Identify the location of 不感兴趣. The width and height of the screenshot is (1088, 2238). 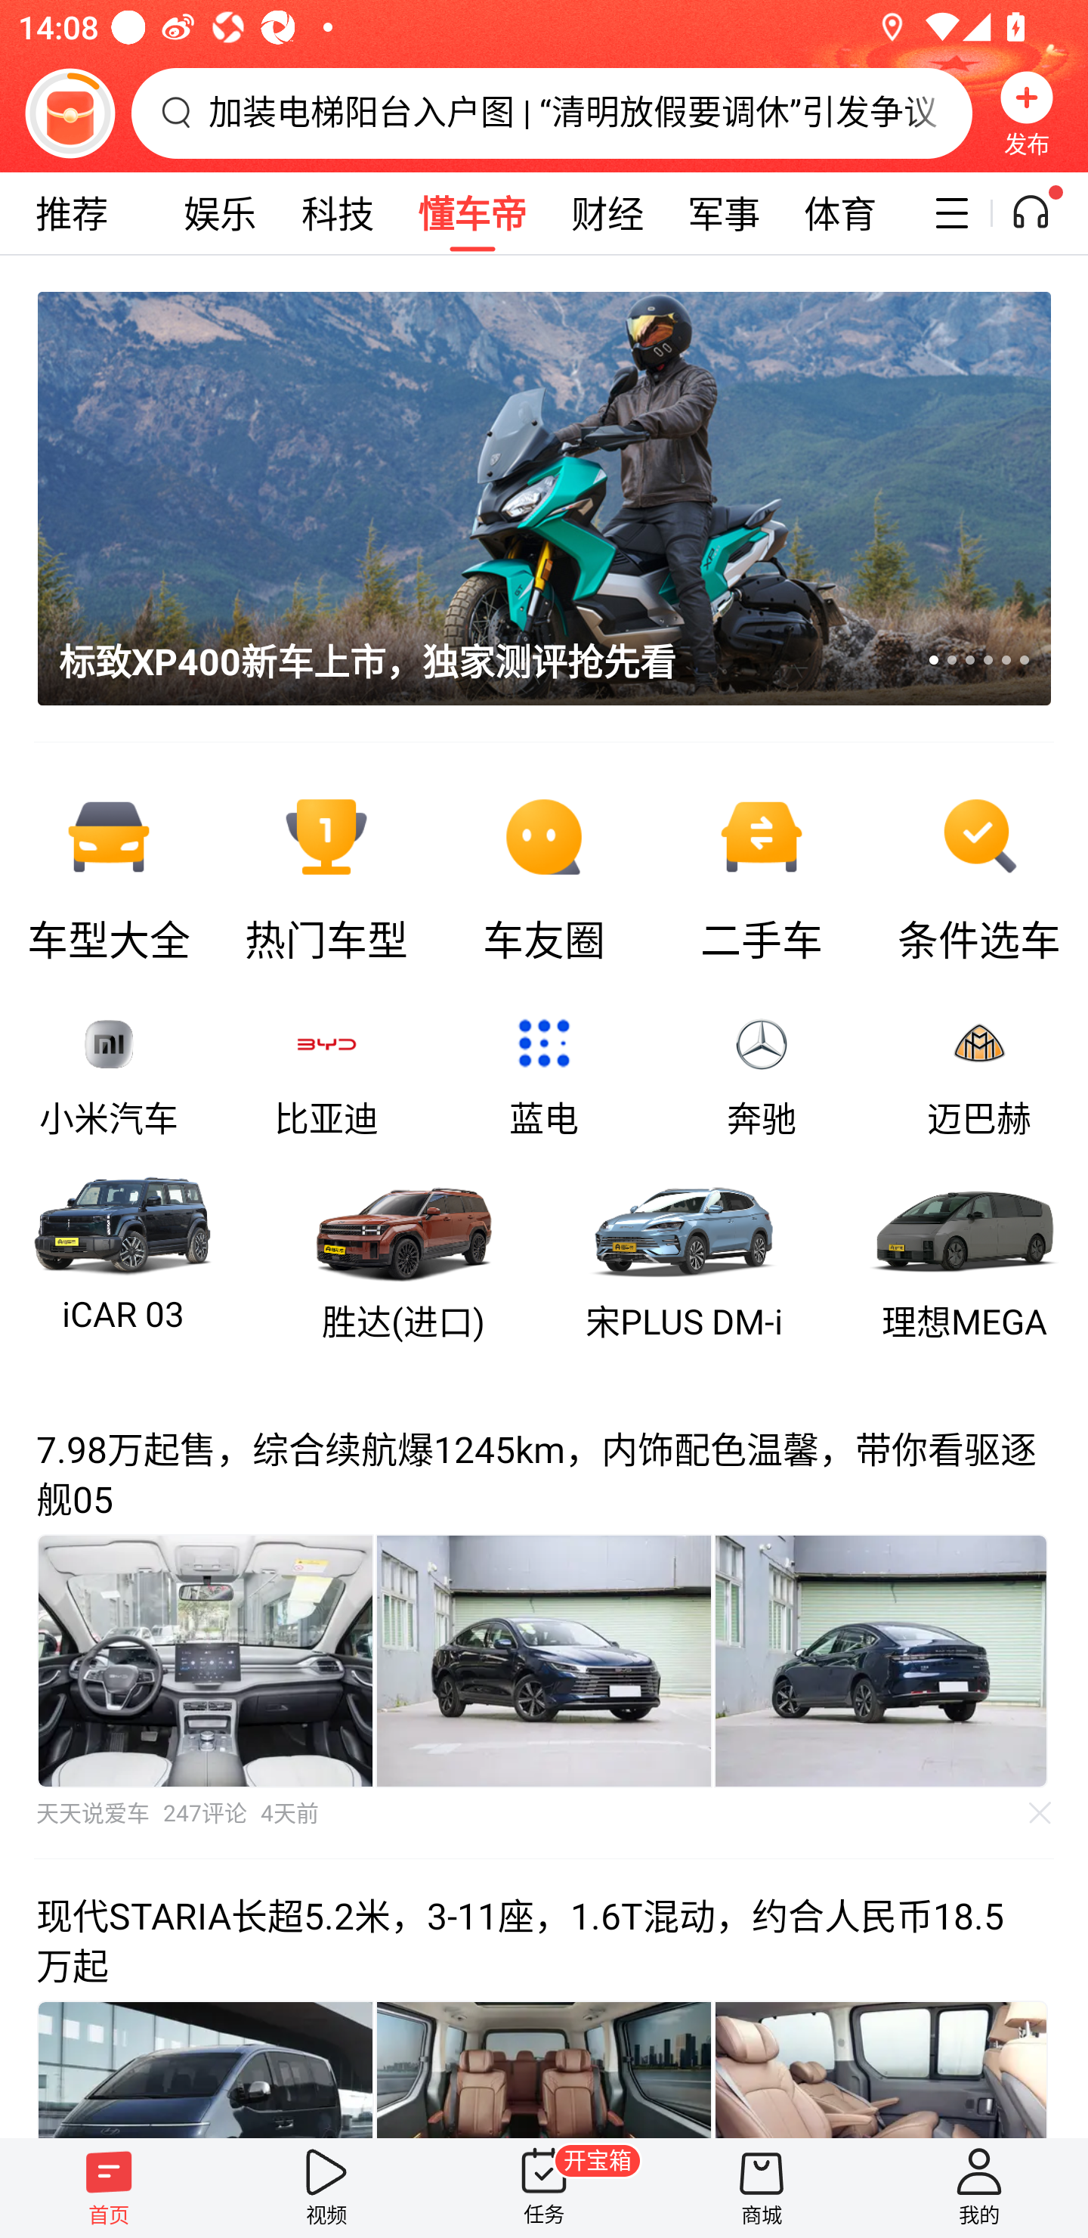
(1040, 1812).